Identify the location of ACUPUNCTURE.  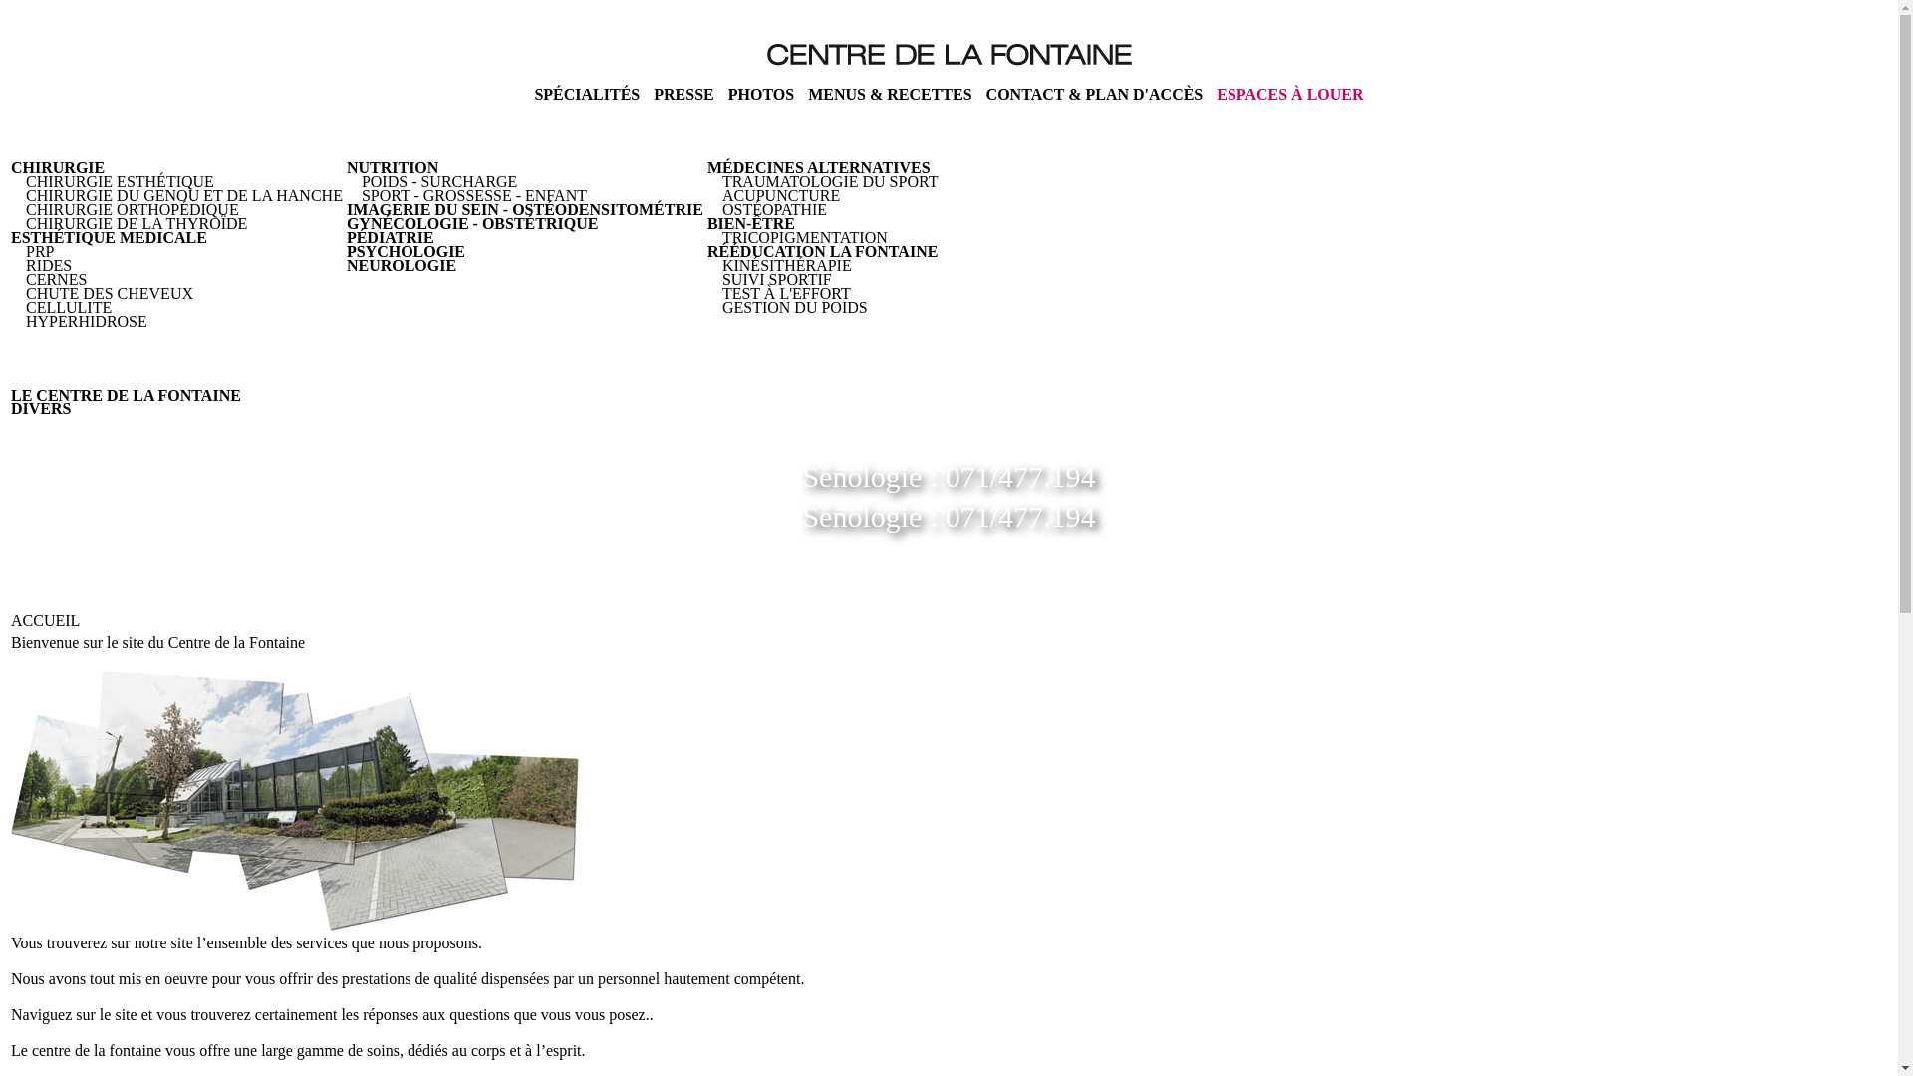
(781, 195).